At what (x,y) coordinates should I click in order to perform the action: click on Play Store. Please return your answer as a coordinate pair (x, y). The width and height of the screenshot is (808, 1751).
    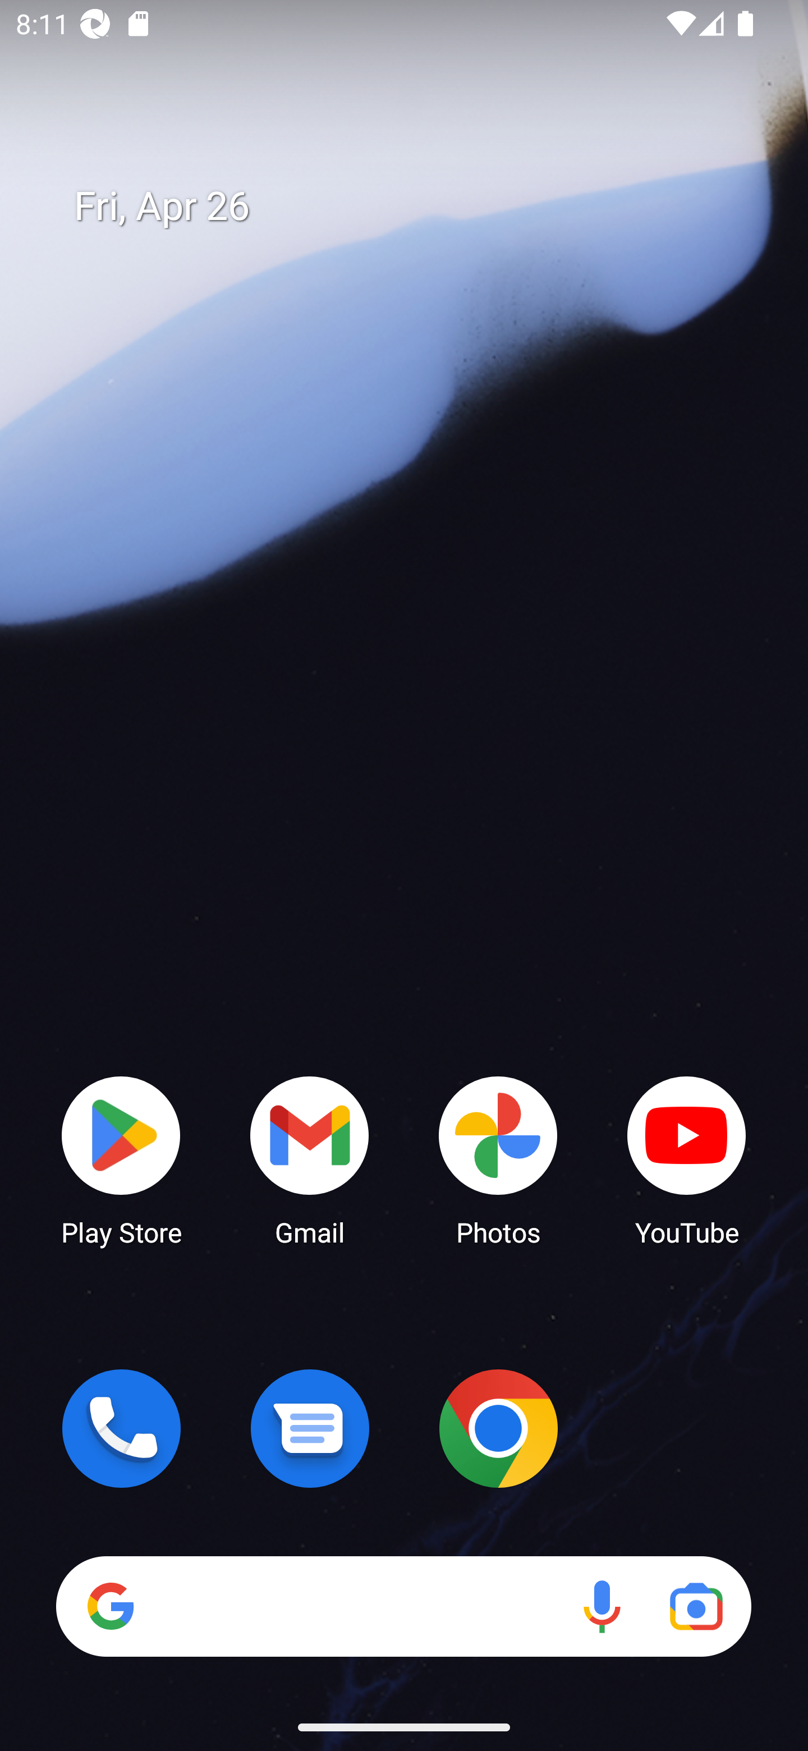
    Looking at the image, I should click on (121, 1159).